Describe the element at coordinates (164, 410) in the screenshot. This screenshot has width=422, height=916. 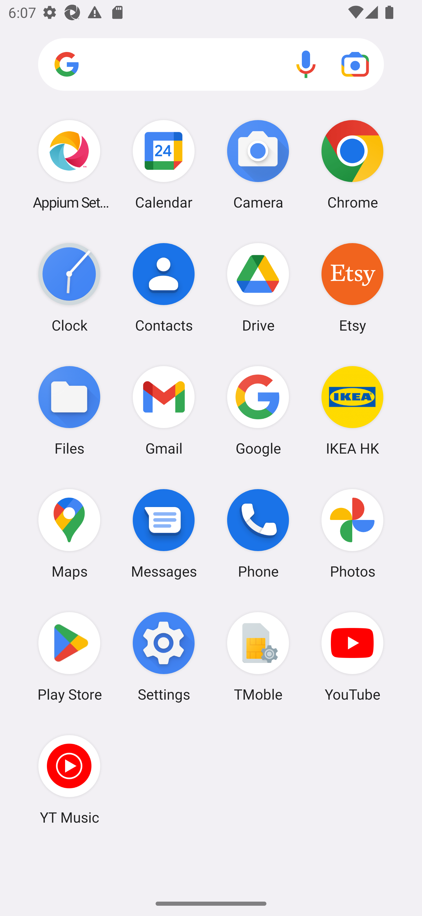
I see `Gmail` at that location.